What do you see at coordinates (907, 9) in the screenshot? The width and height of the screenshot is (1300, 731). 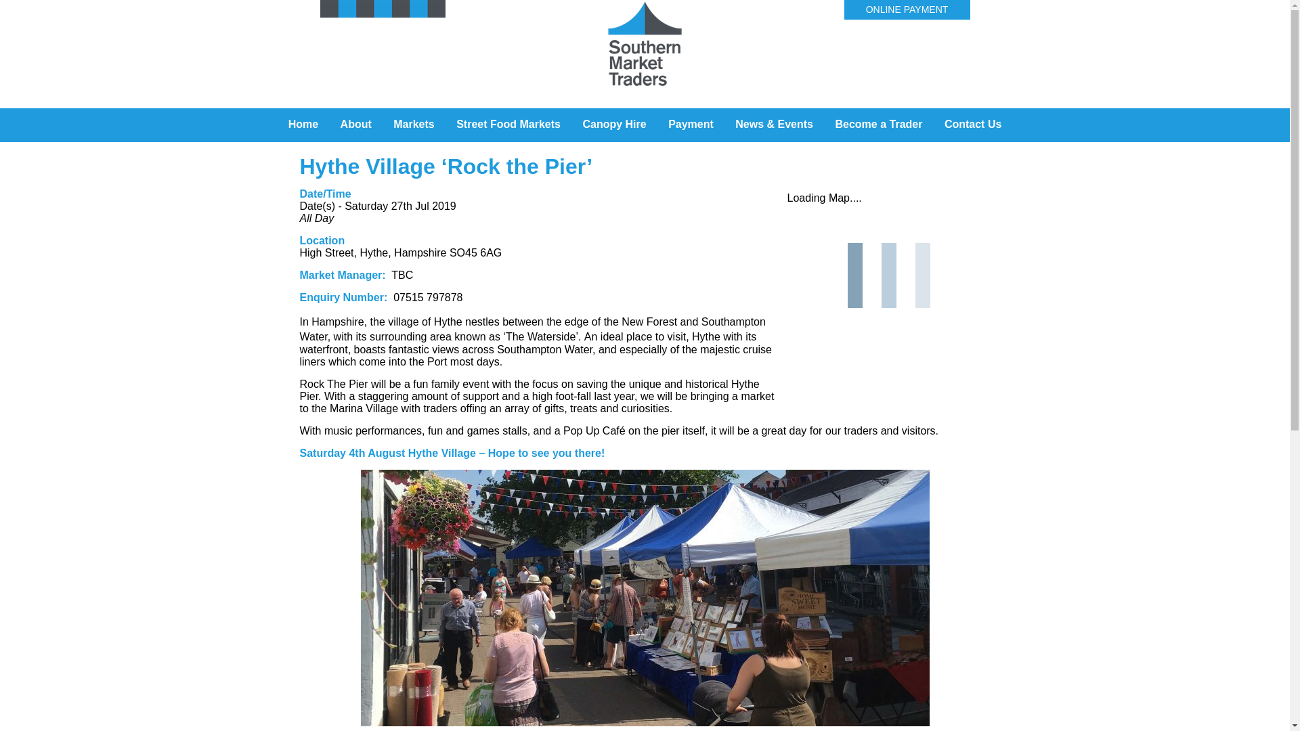 I see `ONLINE PAYMENT` at bounding box center [907, 9].